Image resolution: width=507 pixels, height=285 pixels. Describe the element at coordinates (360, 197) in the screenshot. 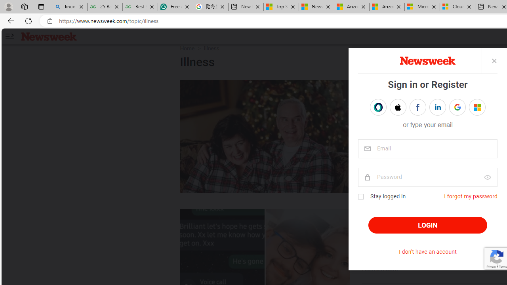

I see `Class: checkbox` at that location.